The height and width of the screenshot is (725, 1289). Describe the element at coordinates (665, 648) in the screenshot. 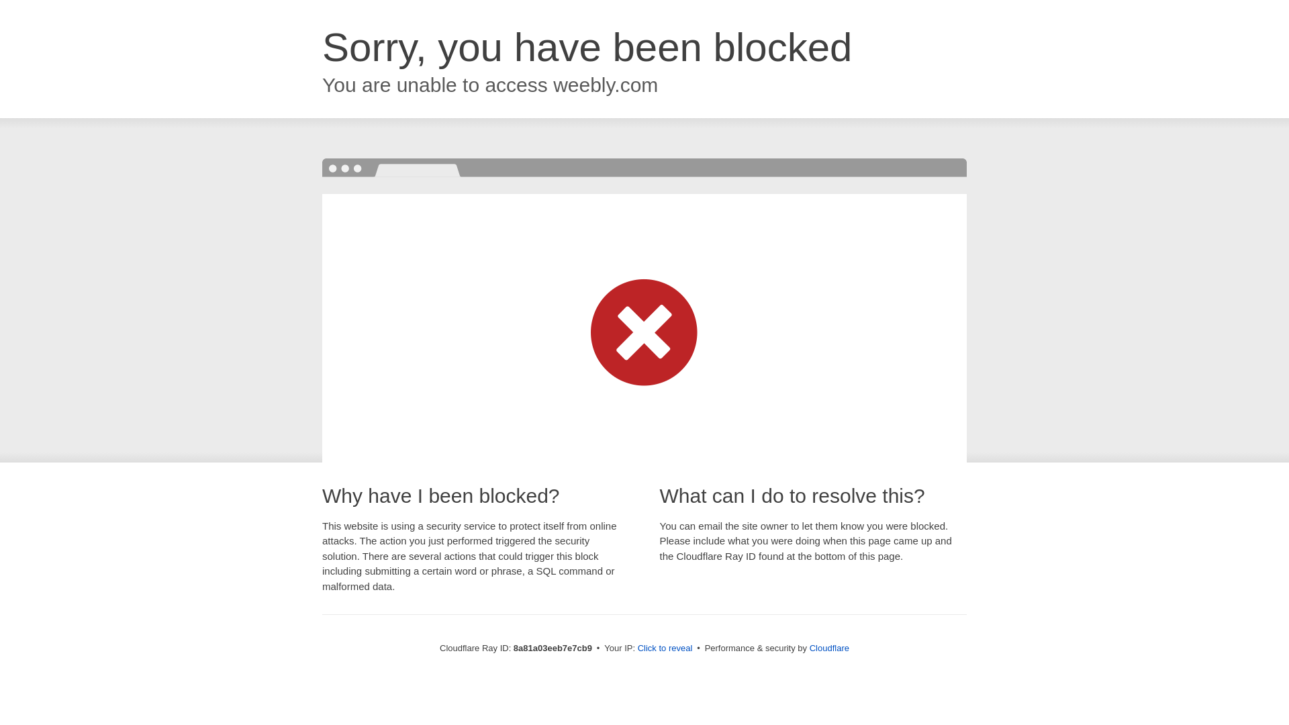

I see `Click to reveal` at that location.